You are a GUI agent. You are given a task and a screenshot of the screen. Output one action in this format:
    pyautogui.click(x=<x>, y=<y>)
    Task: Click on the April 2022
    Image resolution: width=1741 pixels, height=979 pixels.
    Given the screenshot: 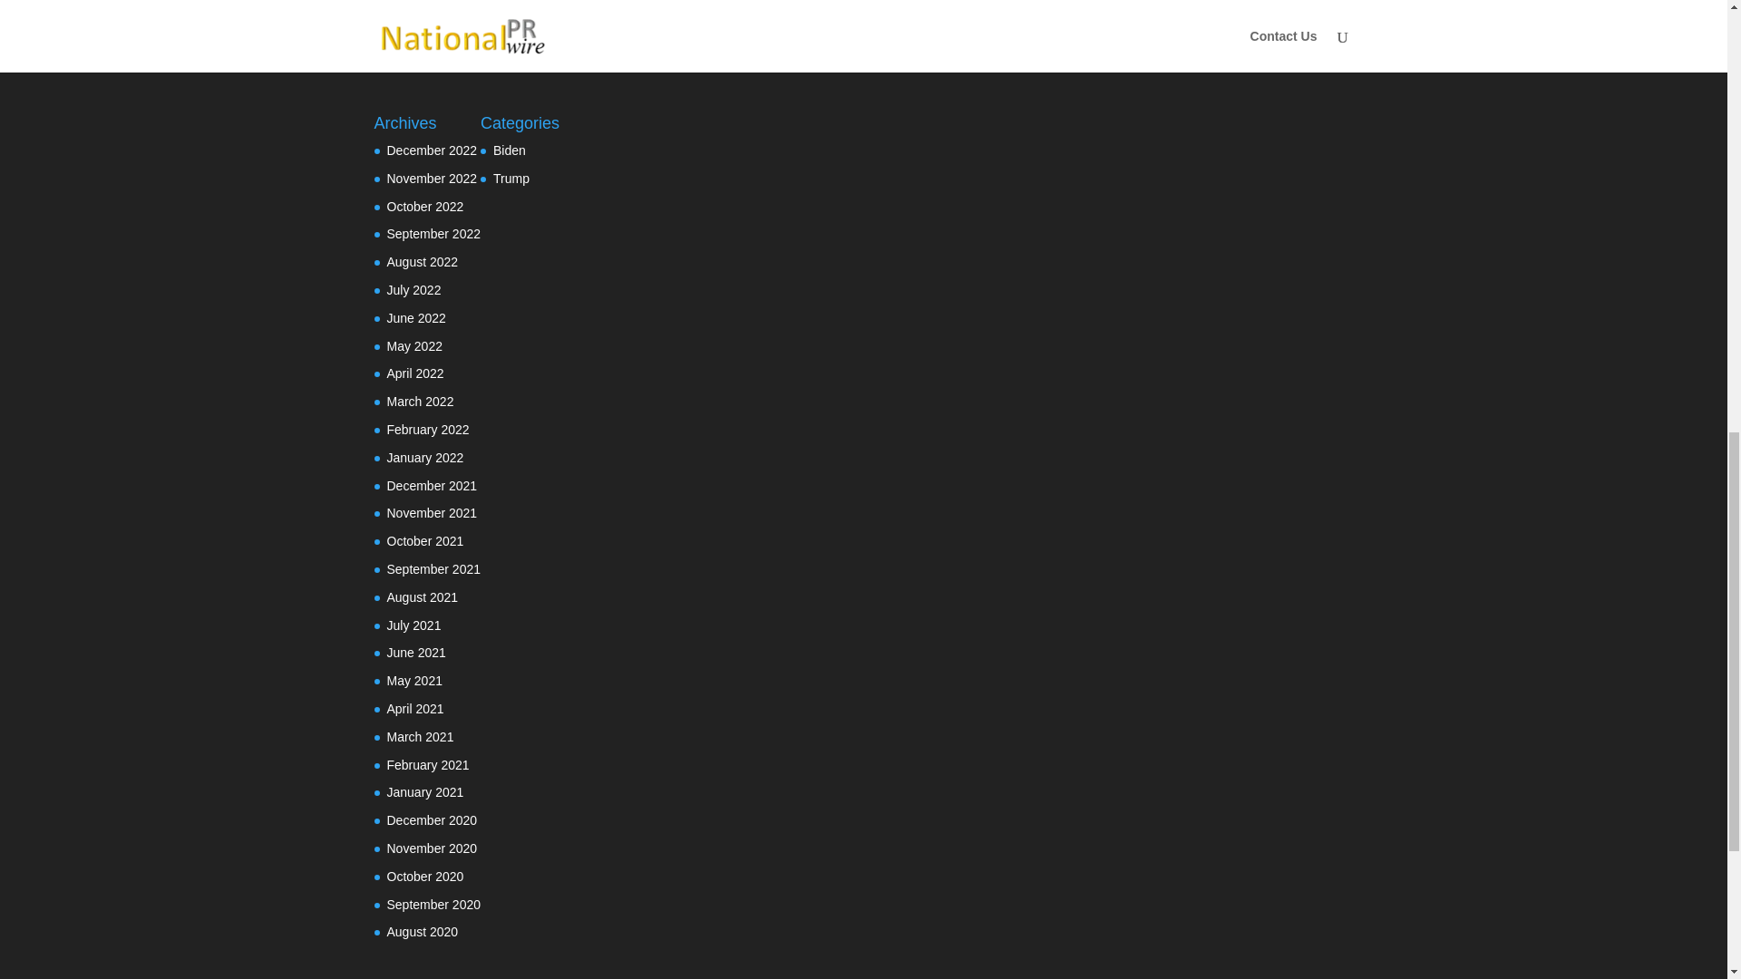 What is the action you would take?
    pyautogui.click(x=415, y=373)
    